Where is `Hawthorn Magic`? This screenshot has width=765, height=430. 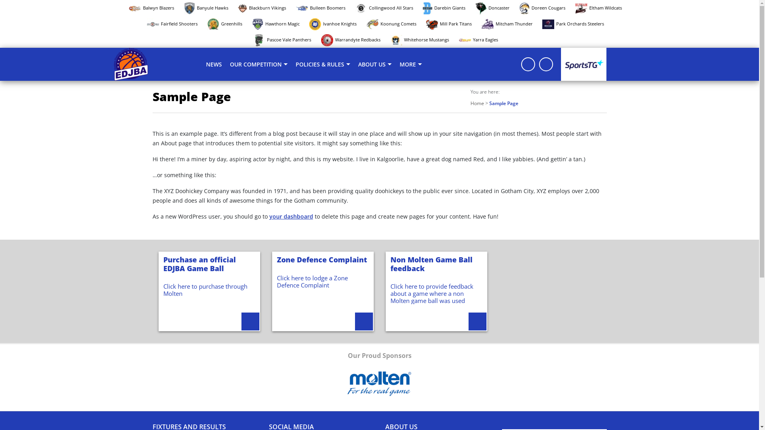 Hawthorn Magic is located at coordinates (280, 24).